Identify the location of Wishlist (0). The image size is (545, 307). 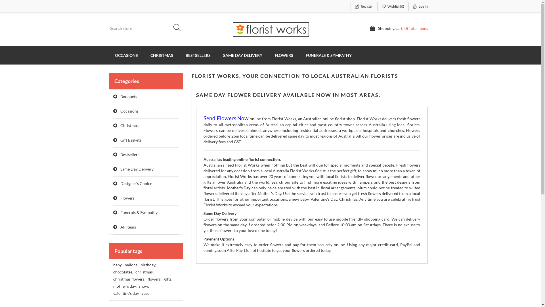
(393, 7).